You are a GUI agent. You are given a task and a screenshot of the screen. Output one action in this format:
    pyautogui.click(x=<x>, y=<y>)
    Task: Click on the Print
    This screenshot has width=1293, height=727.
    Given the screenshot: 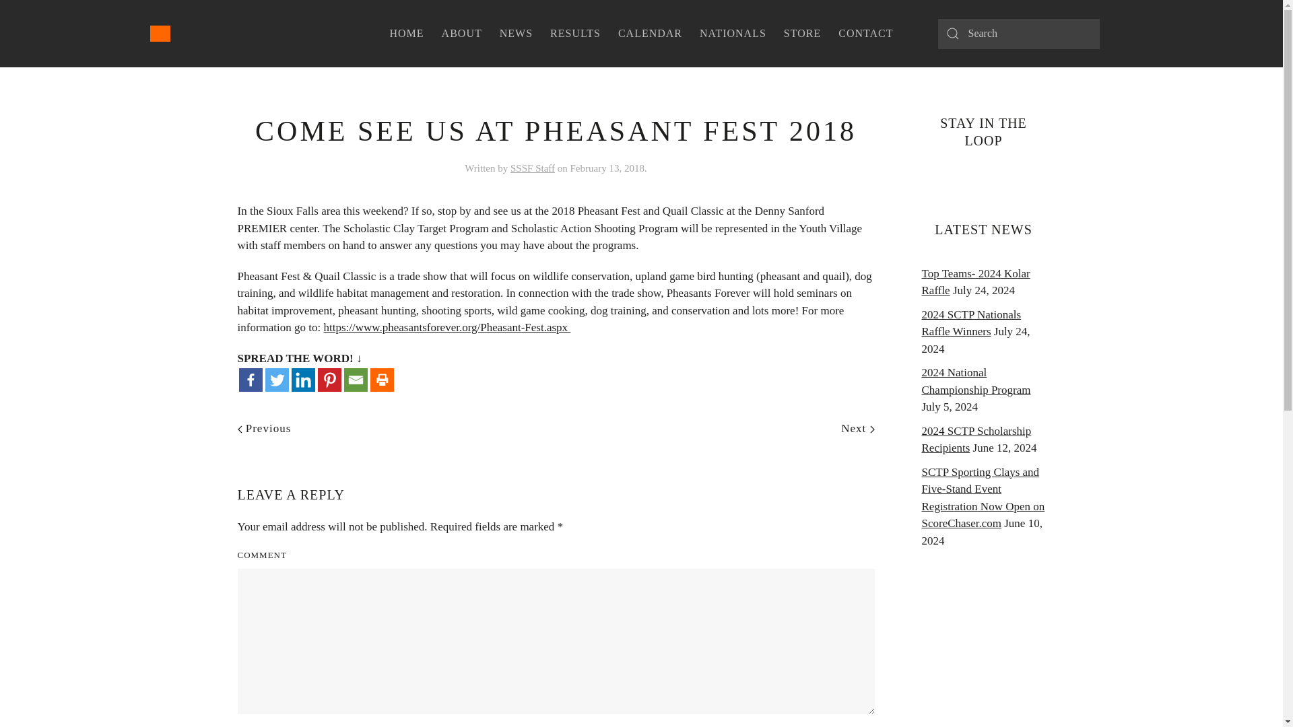 What is the action you would take?
    pyautogui.click(x=382, y=380)
    